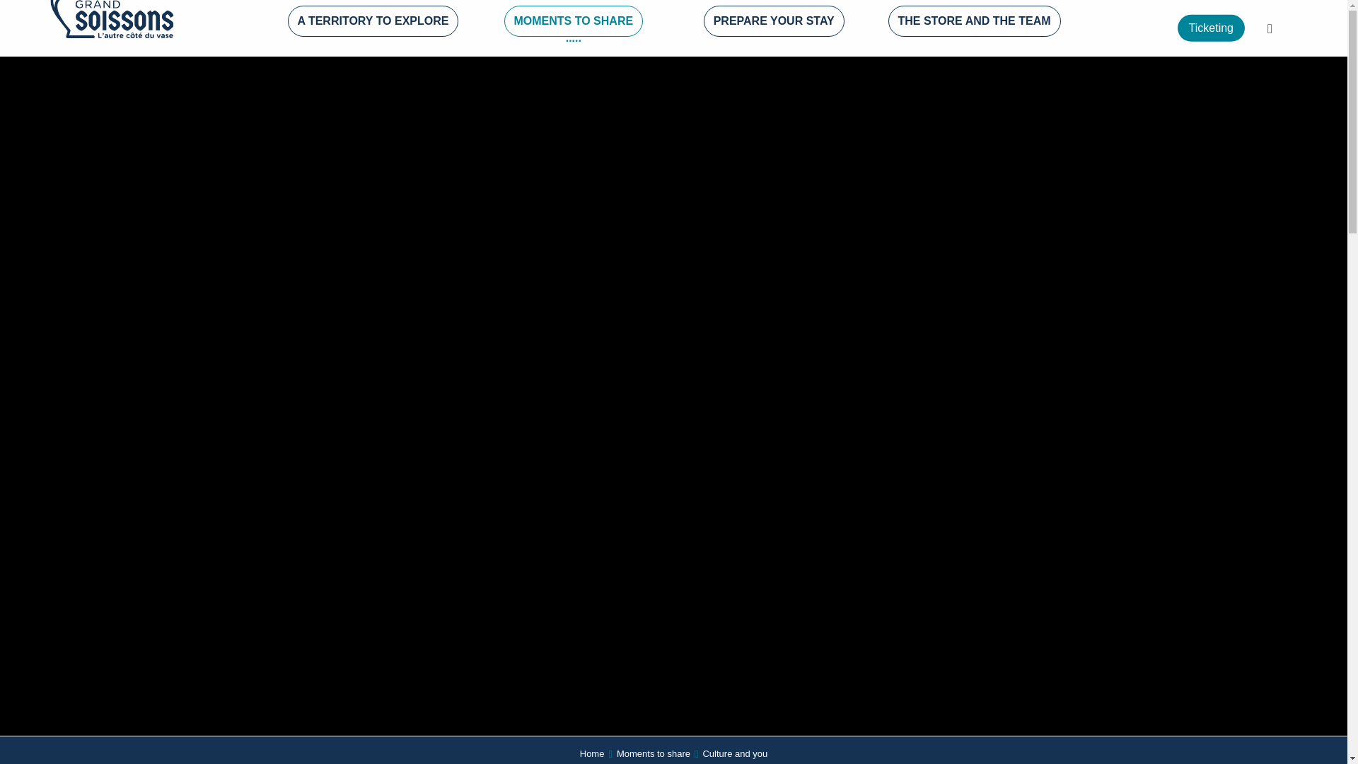  I want to click on MOMENTS TO SHARE, so click(573, 22).